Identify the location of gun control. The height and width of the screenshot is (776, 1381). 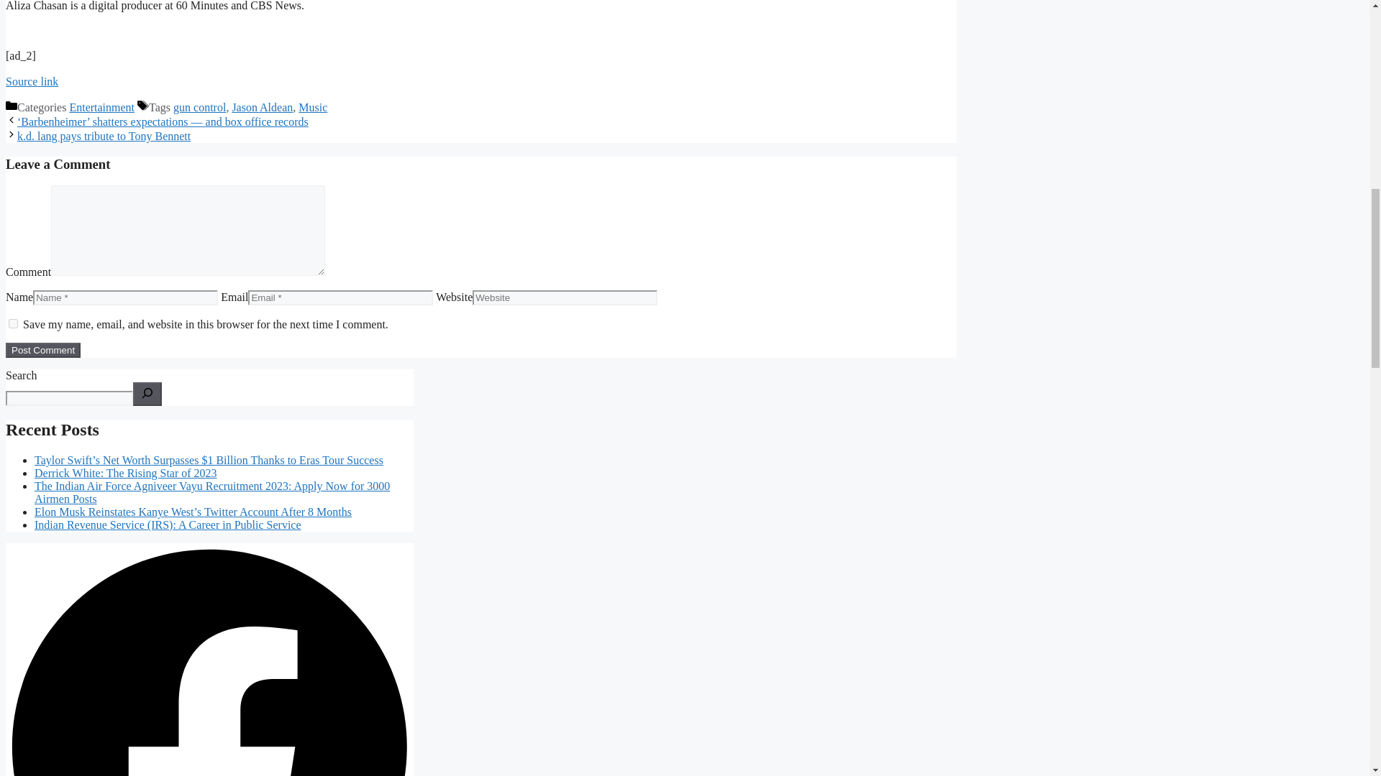
(200, 107).